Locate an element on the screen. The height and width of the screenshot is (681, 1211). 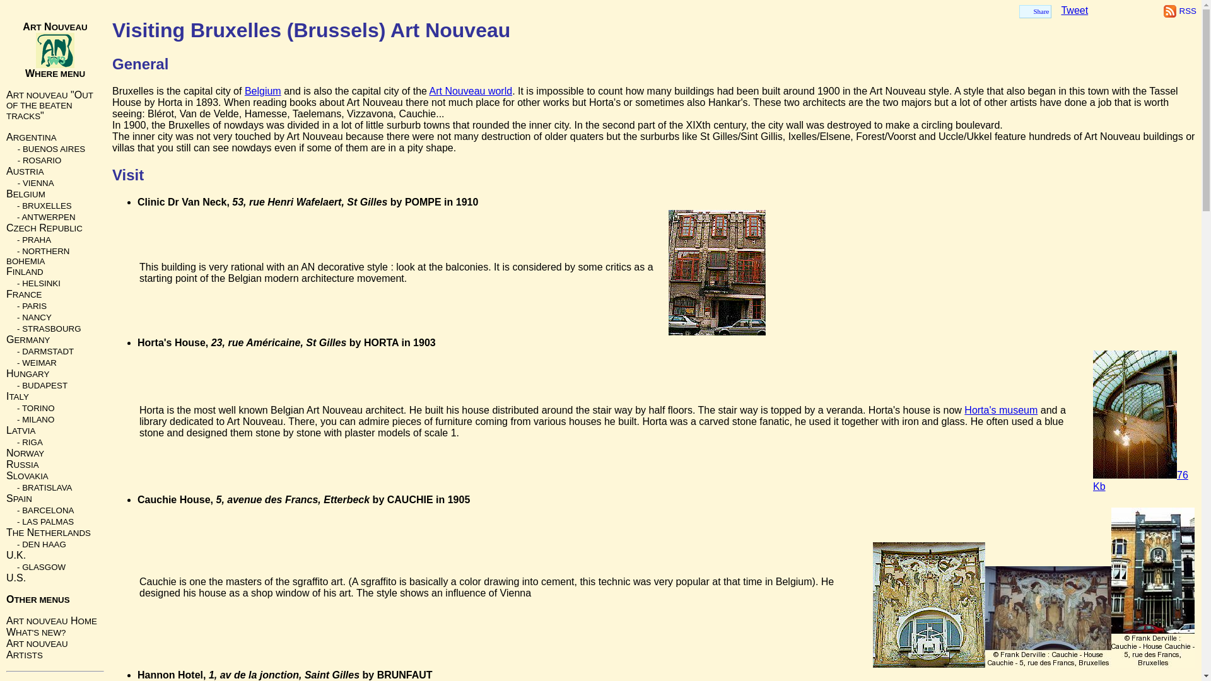
FINLAND is located at coordinates (25, 271).